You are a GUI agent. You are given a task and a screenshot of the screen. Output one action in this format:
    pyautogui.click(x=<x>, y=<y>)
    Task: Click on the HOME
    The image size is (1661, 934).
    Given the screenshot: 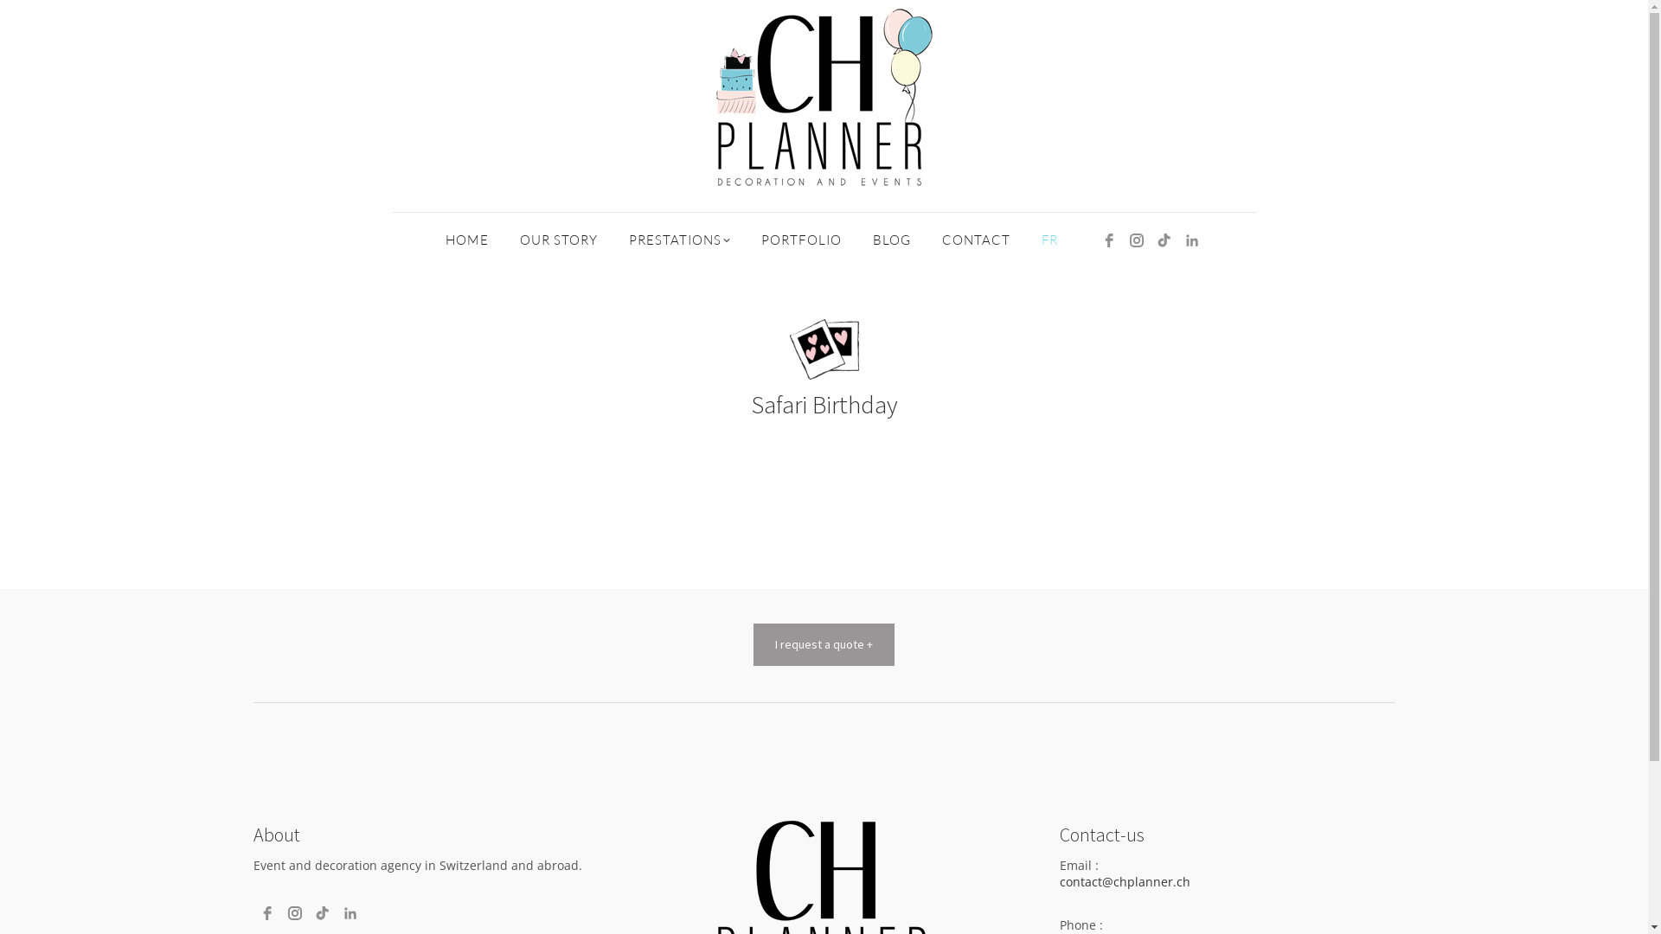 What is the action you would take?
    pyautogui.click(x=467, y=240)
    